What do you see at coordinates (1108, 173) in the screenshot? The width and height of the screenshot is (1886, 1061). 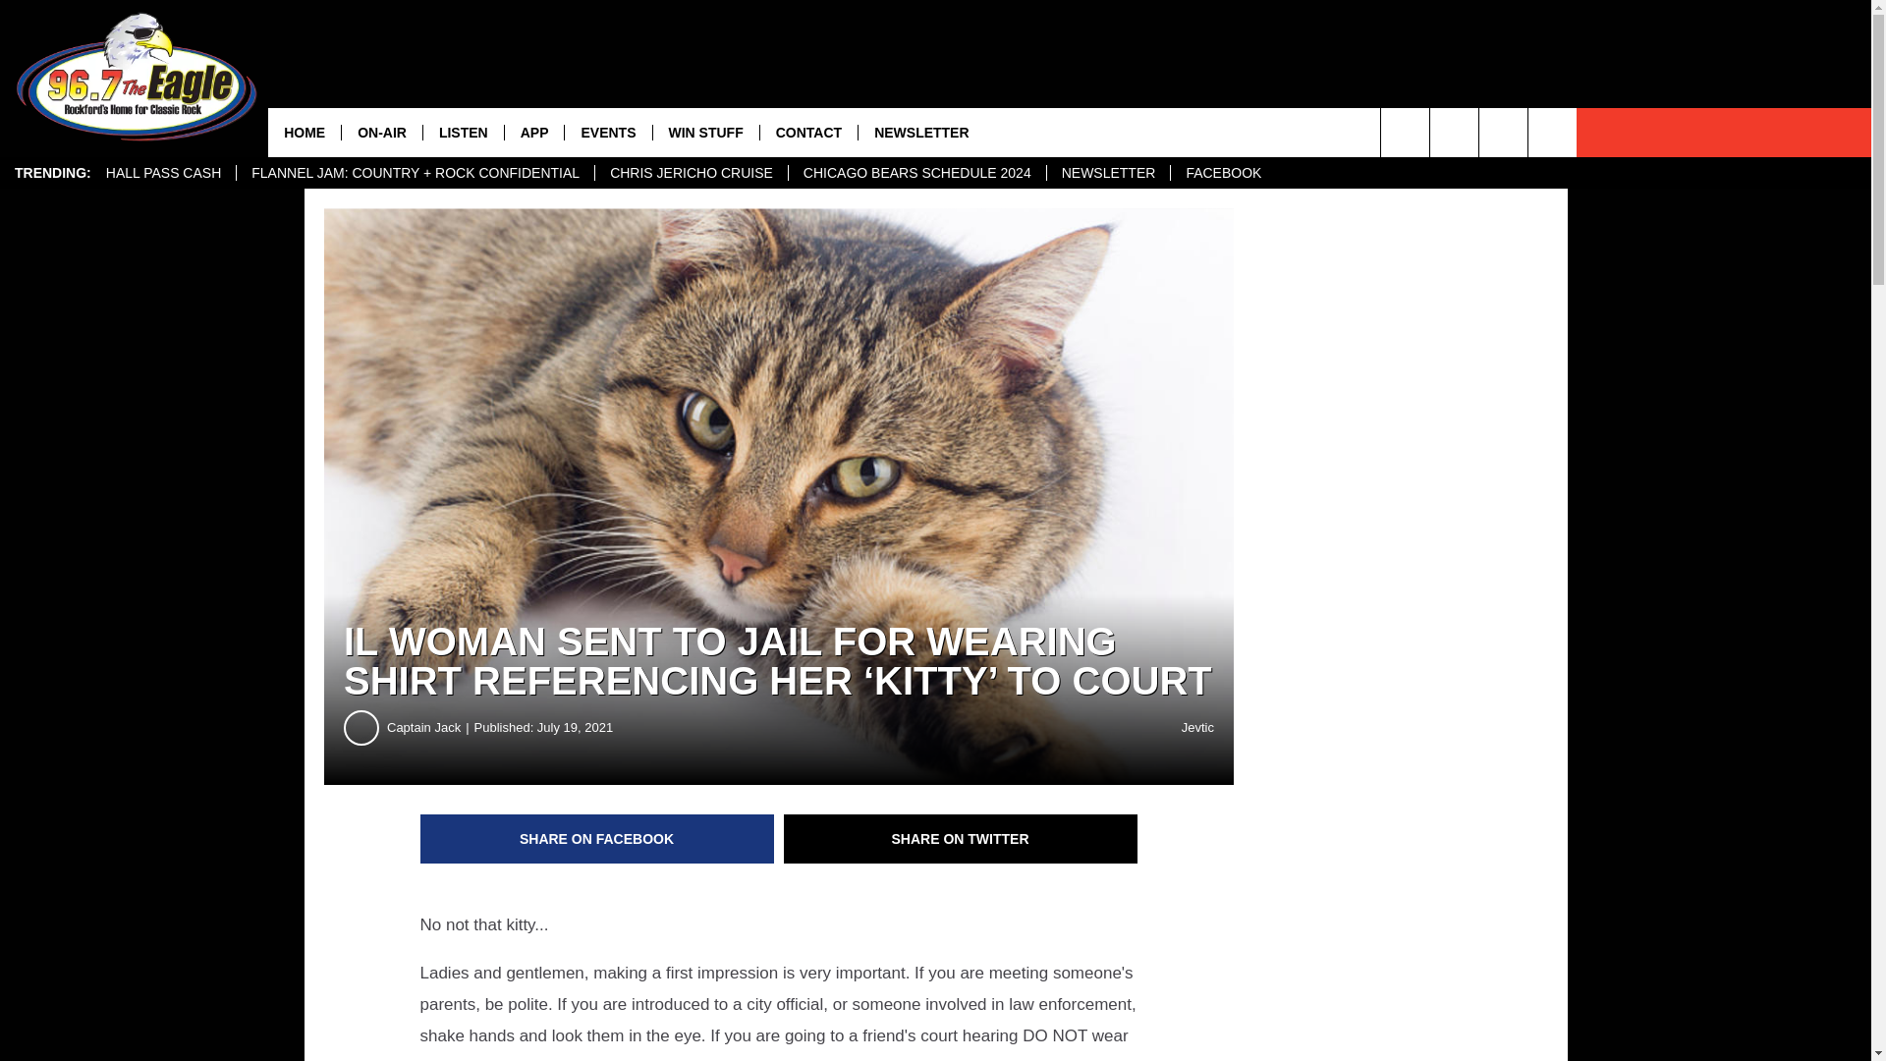 I see `NEWSLETTER` at bounding box center [1108, 173].